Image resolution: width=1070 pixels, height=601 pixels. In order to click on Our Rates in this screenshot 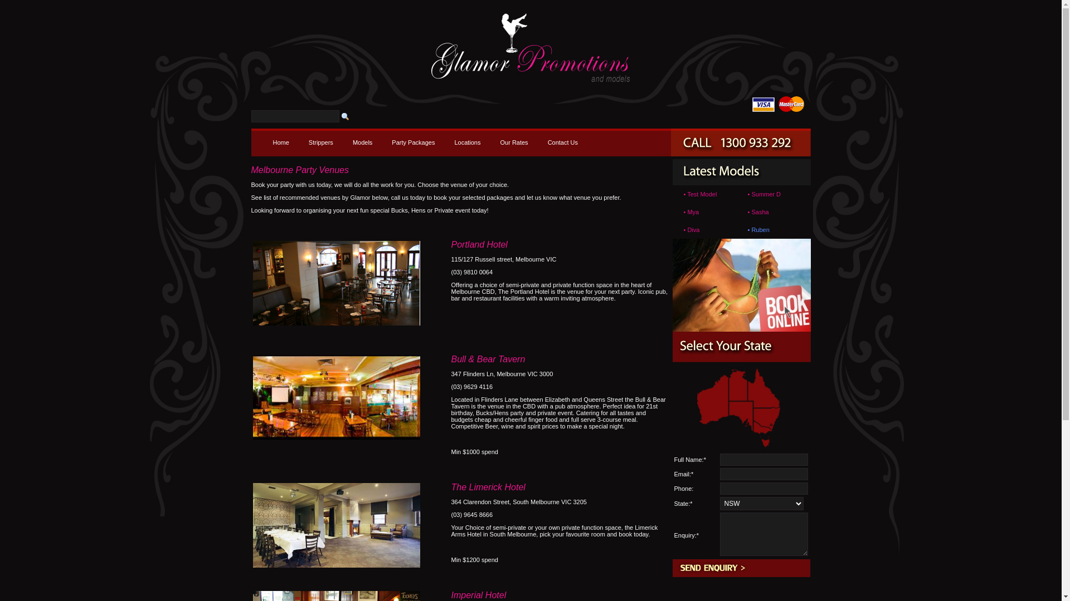, I will do `click(514, 142)`.